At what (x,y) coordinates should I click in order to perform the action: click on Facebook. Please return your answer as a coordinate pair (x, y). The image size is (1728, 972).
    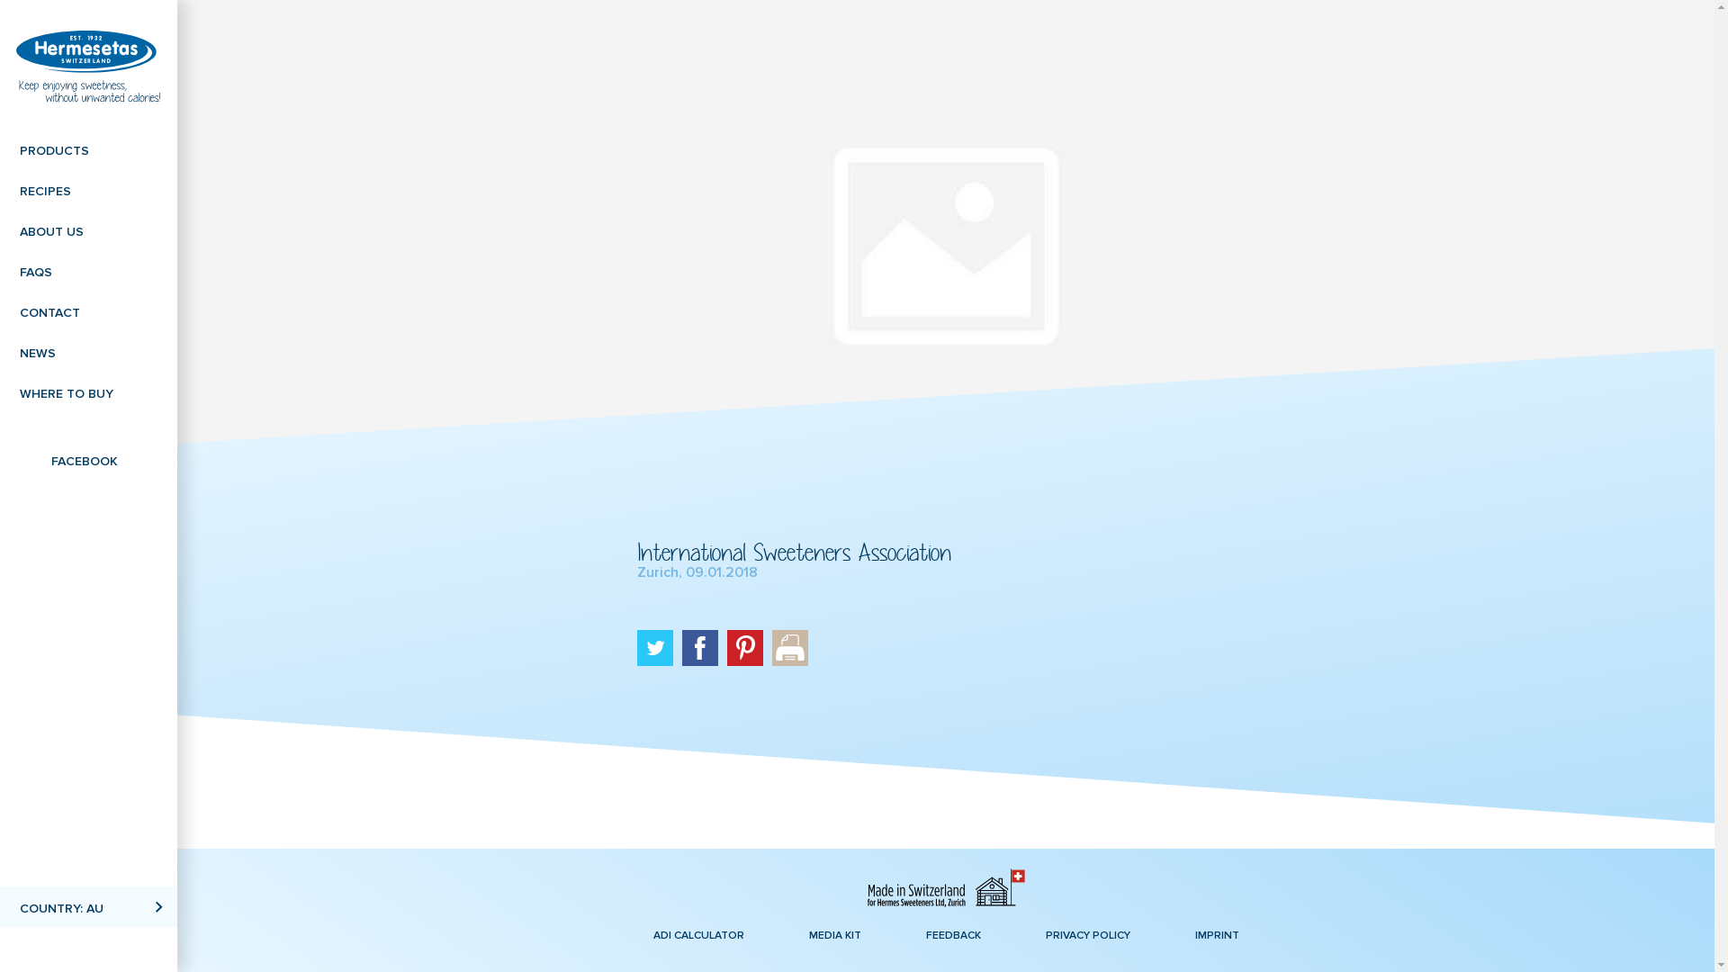
    Looking at the image, I should click on (700, 648).